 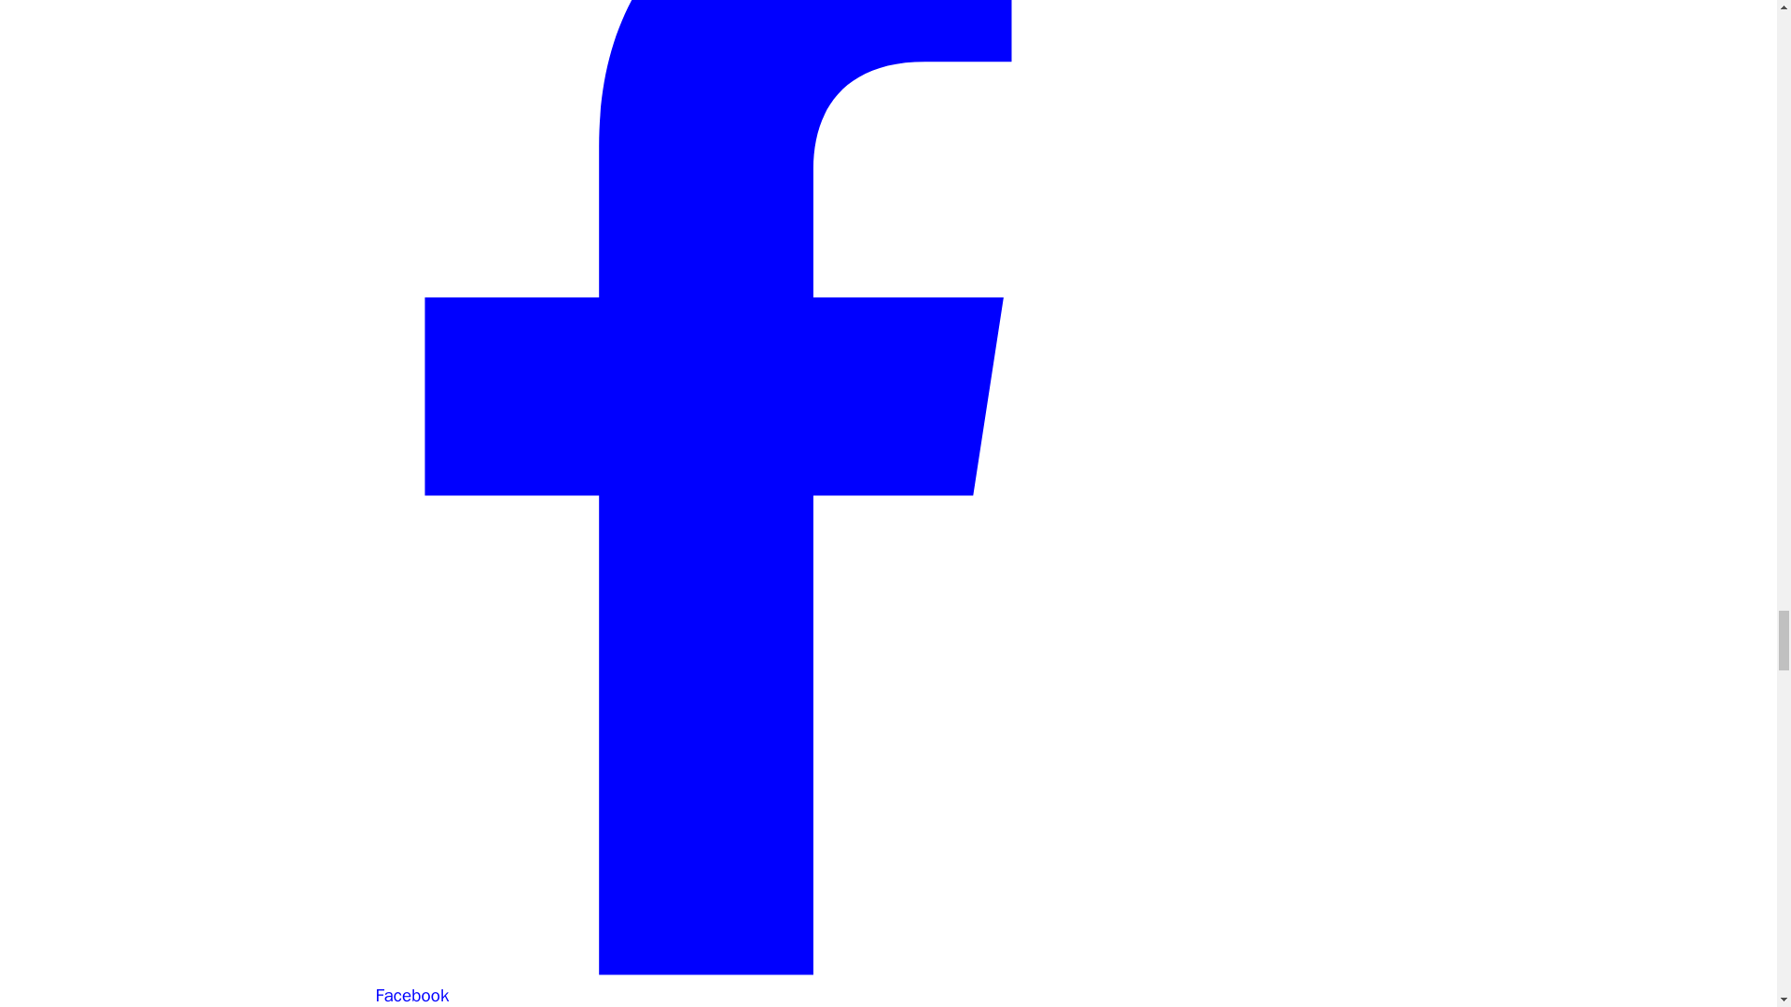 What do you see at coordinates (716, 983) in the screenshot?
I see `Facebook` at bounding box center [716, 983].